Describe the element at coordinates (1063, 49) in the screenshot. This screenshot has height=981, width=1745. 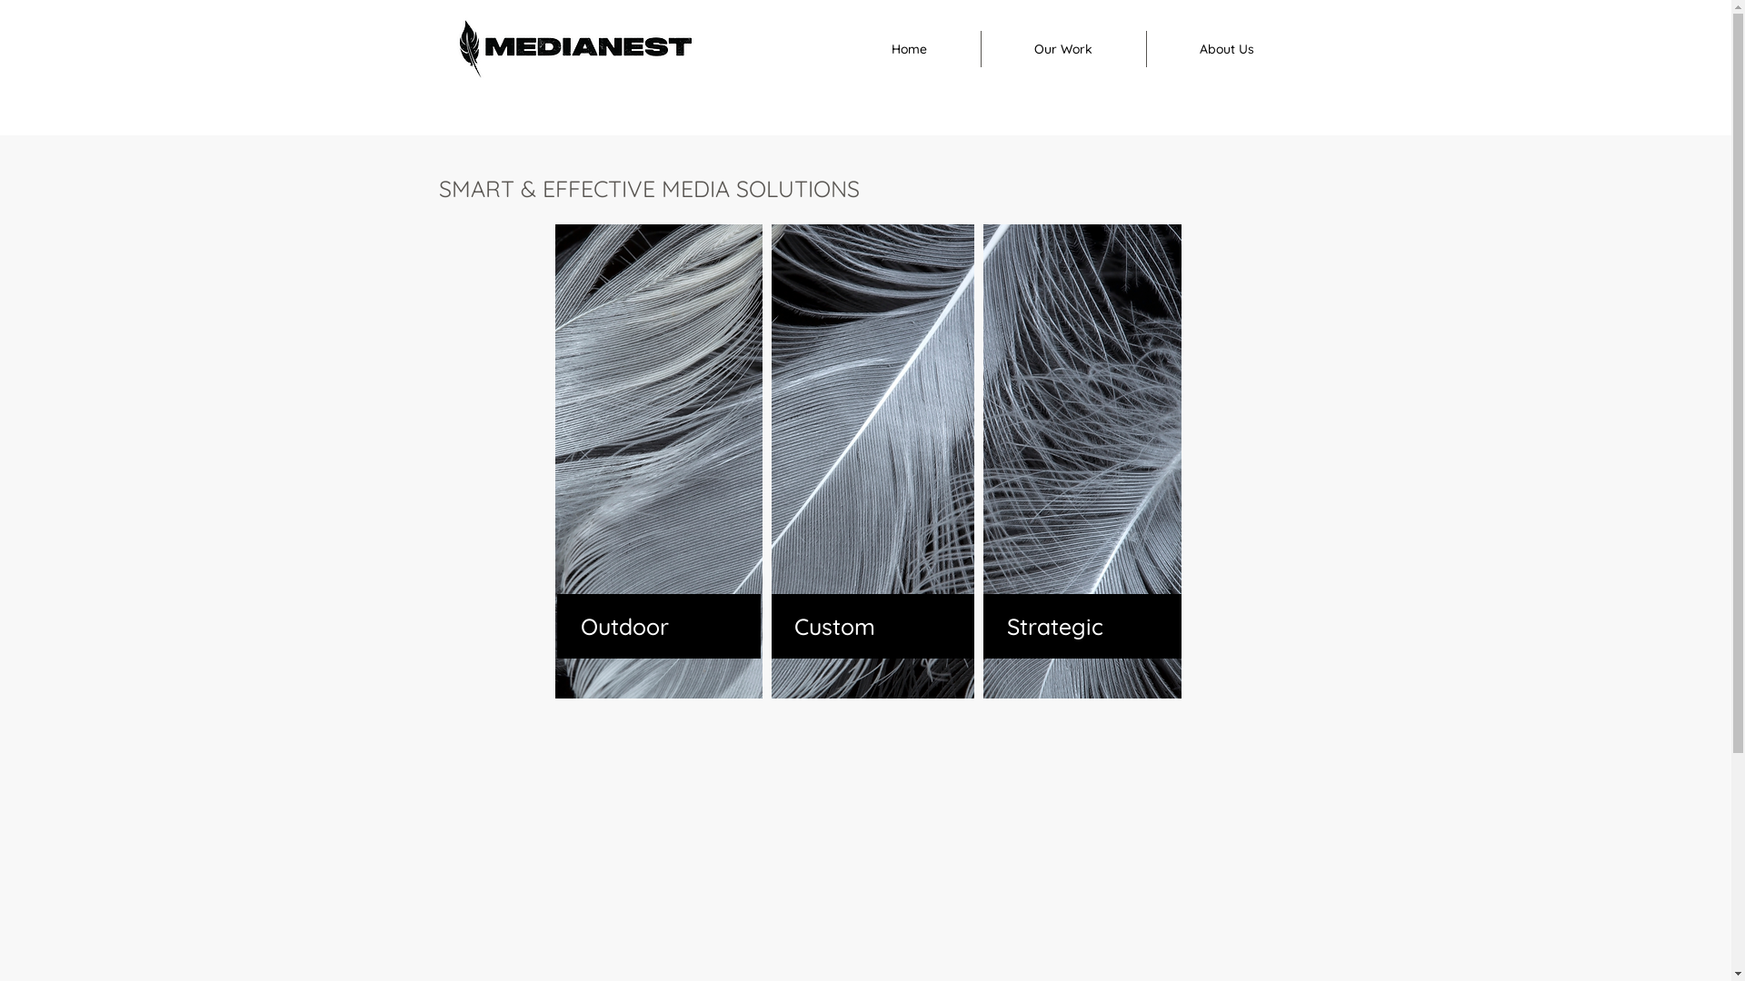
I see `Our Work` at that location.